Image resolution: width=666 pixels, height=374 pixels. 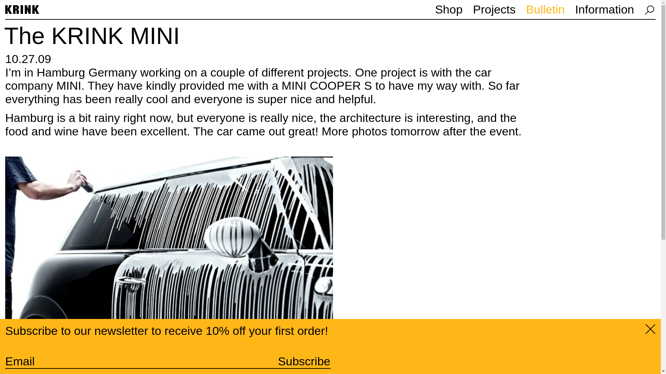 What do you see at coordinates (494, 9) in the screenshot?
I see `Projects` at bounding box center [494, 9].